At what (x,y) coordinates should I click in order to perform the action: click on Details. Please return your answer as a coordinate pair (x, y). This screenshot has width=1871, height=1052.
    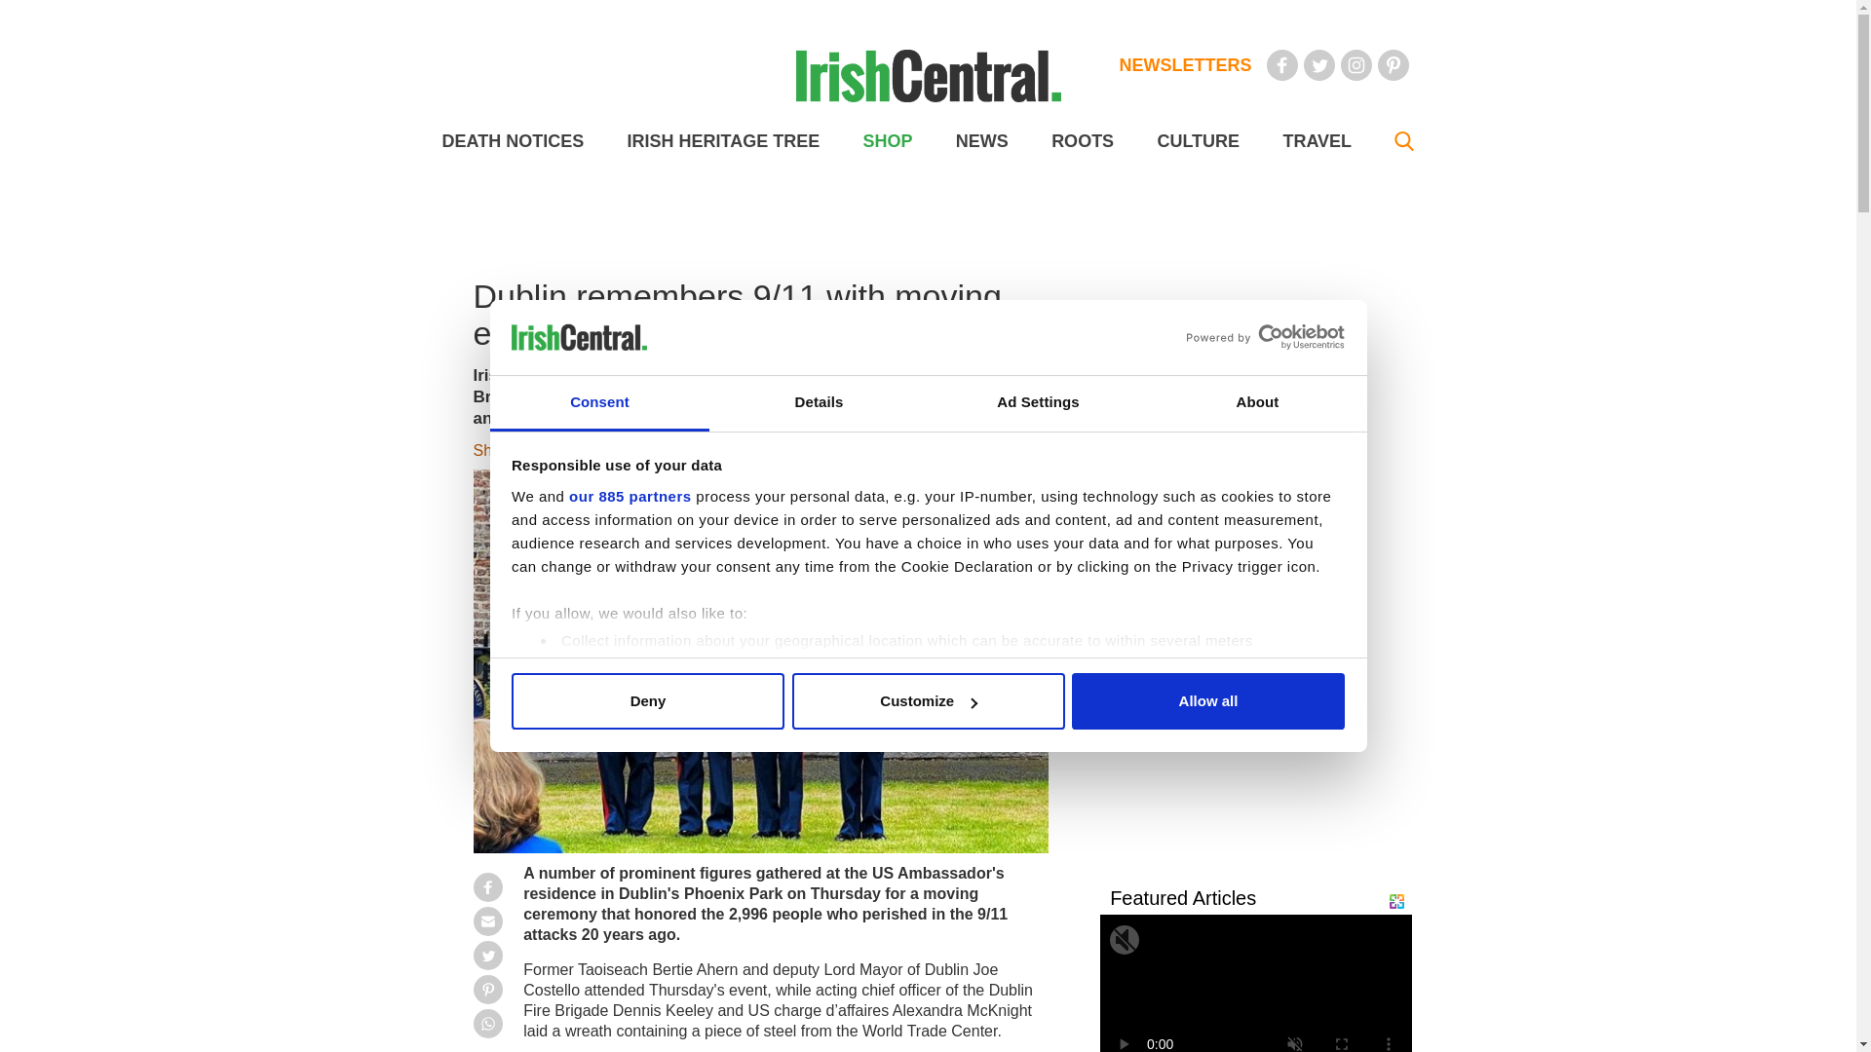
    Looking at the image, I should click on (819, 403).